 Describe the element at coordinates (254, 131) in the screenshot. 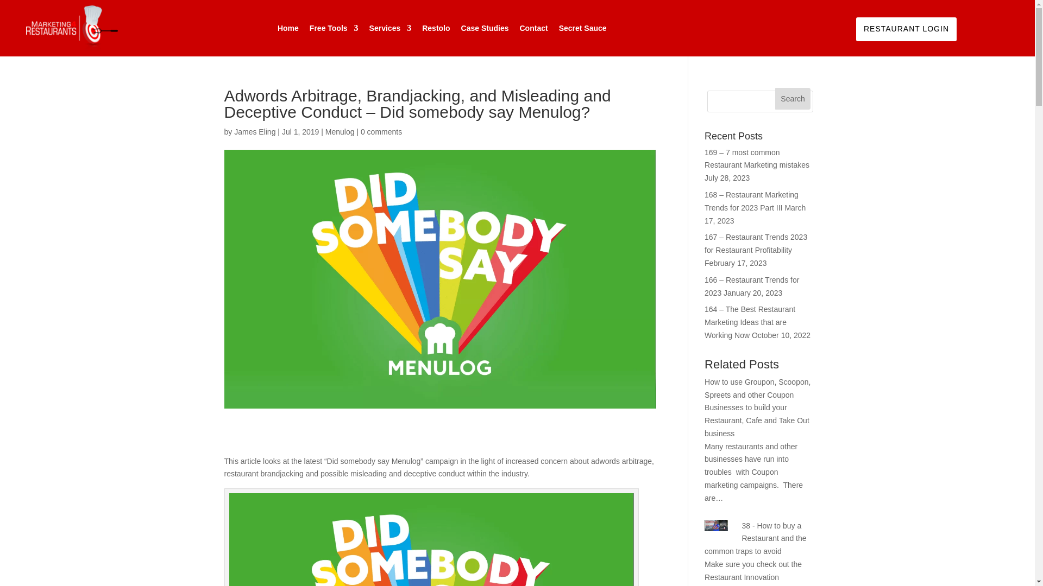

I see `Posts by James Eling` at that location.